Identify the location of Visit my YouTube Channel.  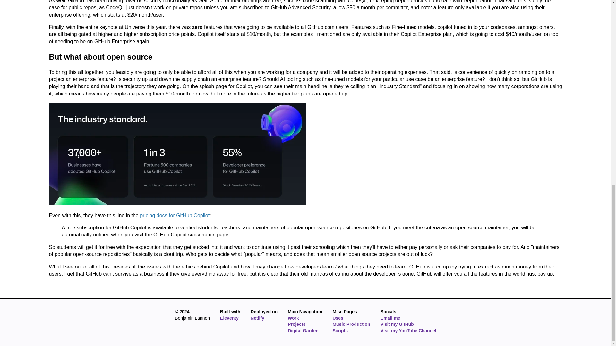
(408, 331).